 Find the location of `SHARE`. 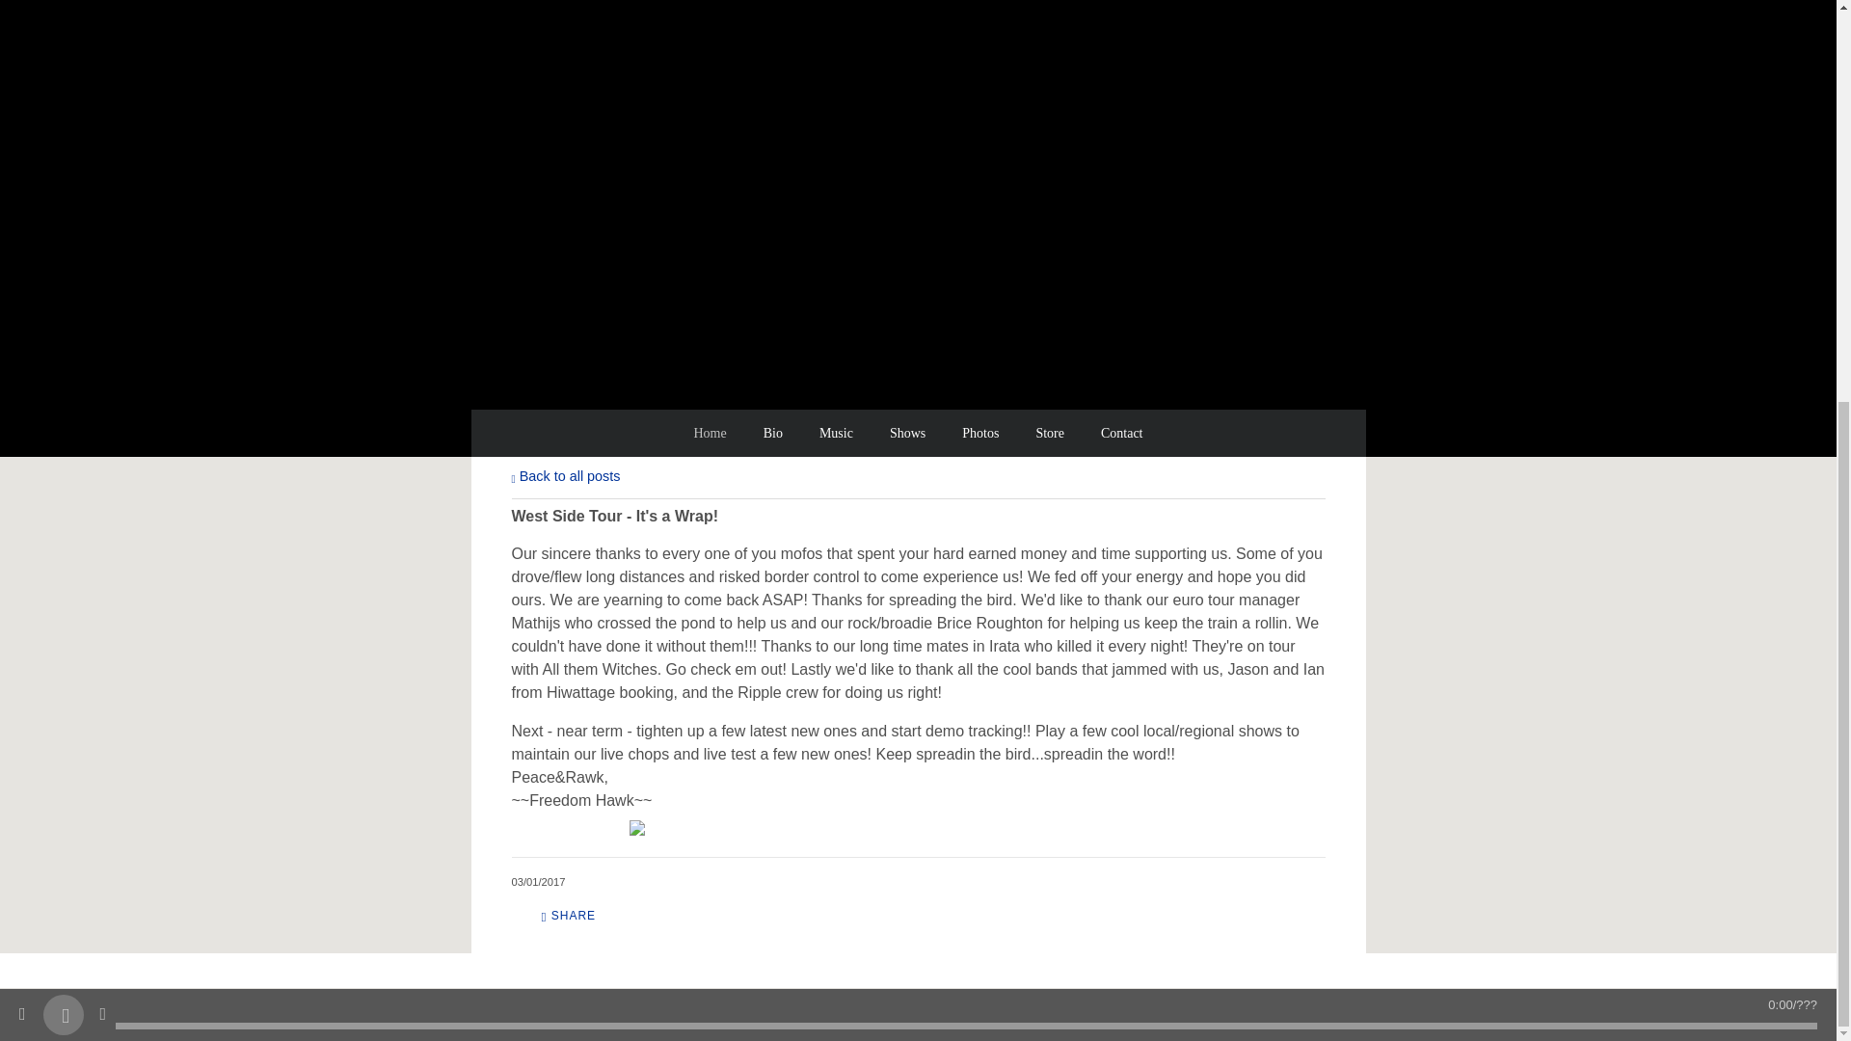

SHARE is located at coordinates (569, 916).